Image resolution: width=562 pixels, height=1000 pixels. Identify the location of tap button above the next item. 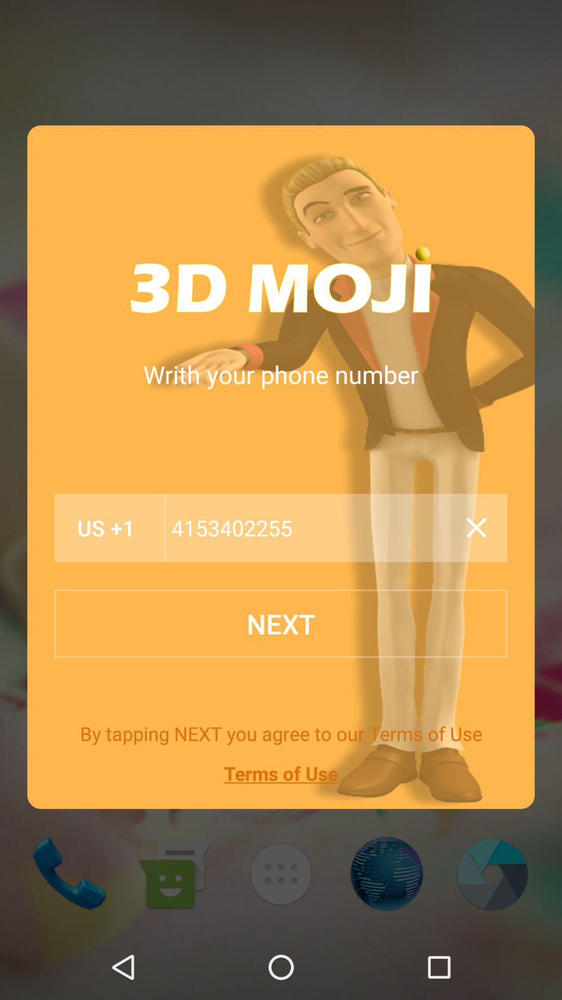
(312, 528).